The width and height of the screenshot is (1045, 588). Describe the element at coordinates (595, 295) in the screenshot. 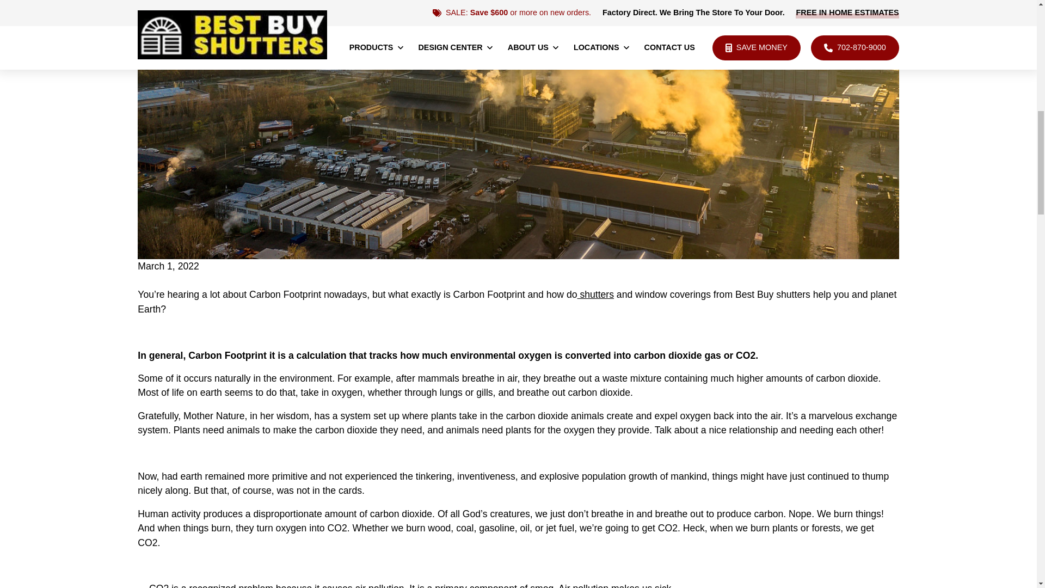

I see ` shutters` at that location.